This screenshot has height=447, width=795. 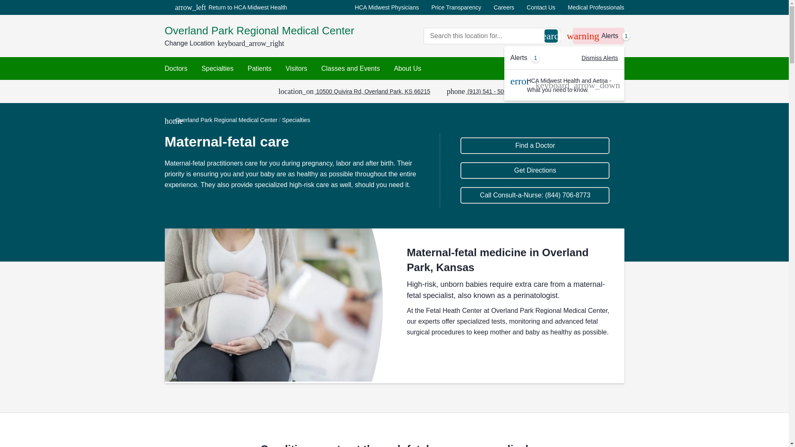 I want to click on Patients, so click(x=259, y=69).